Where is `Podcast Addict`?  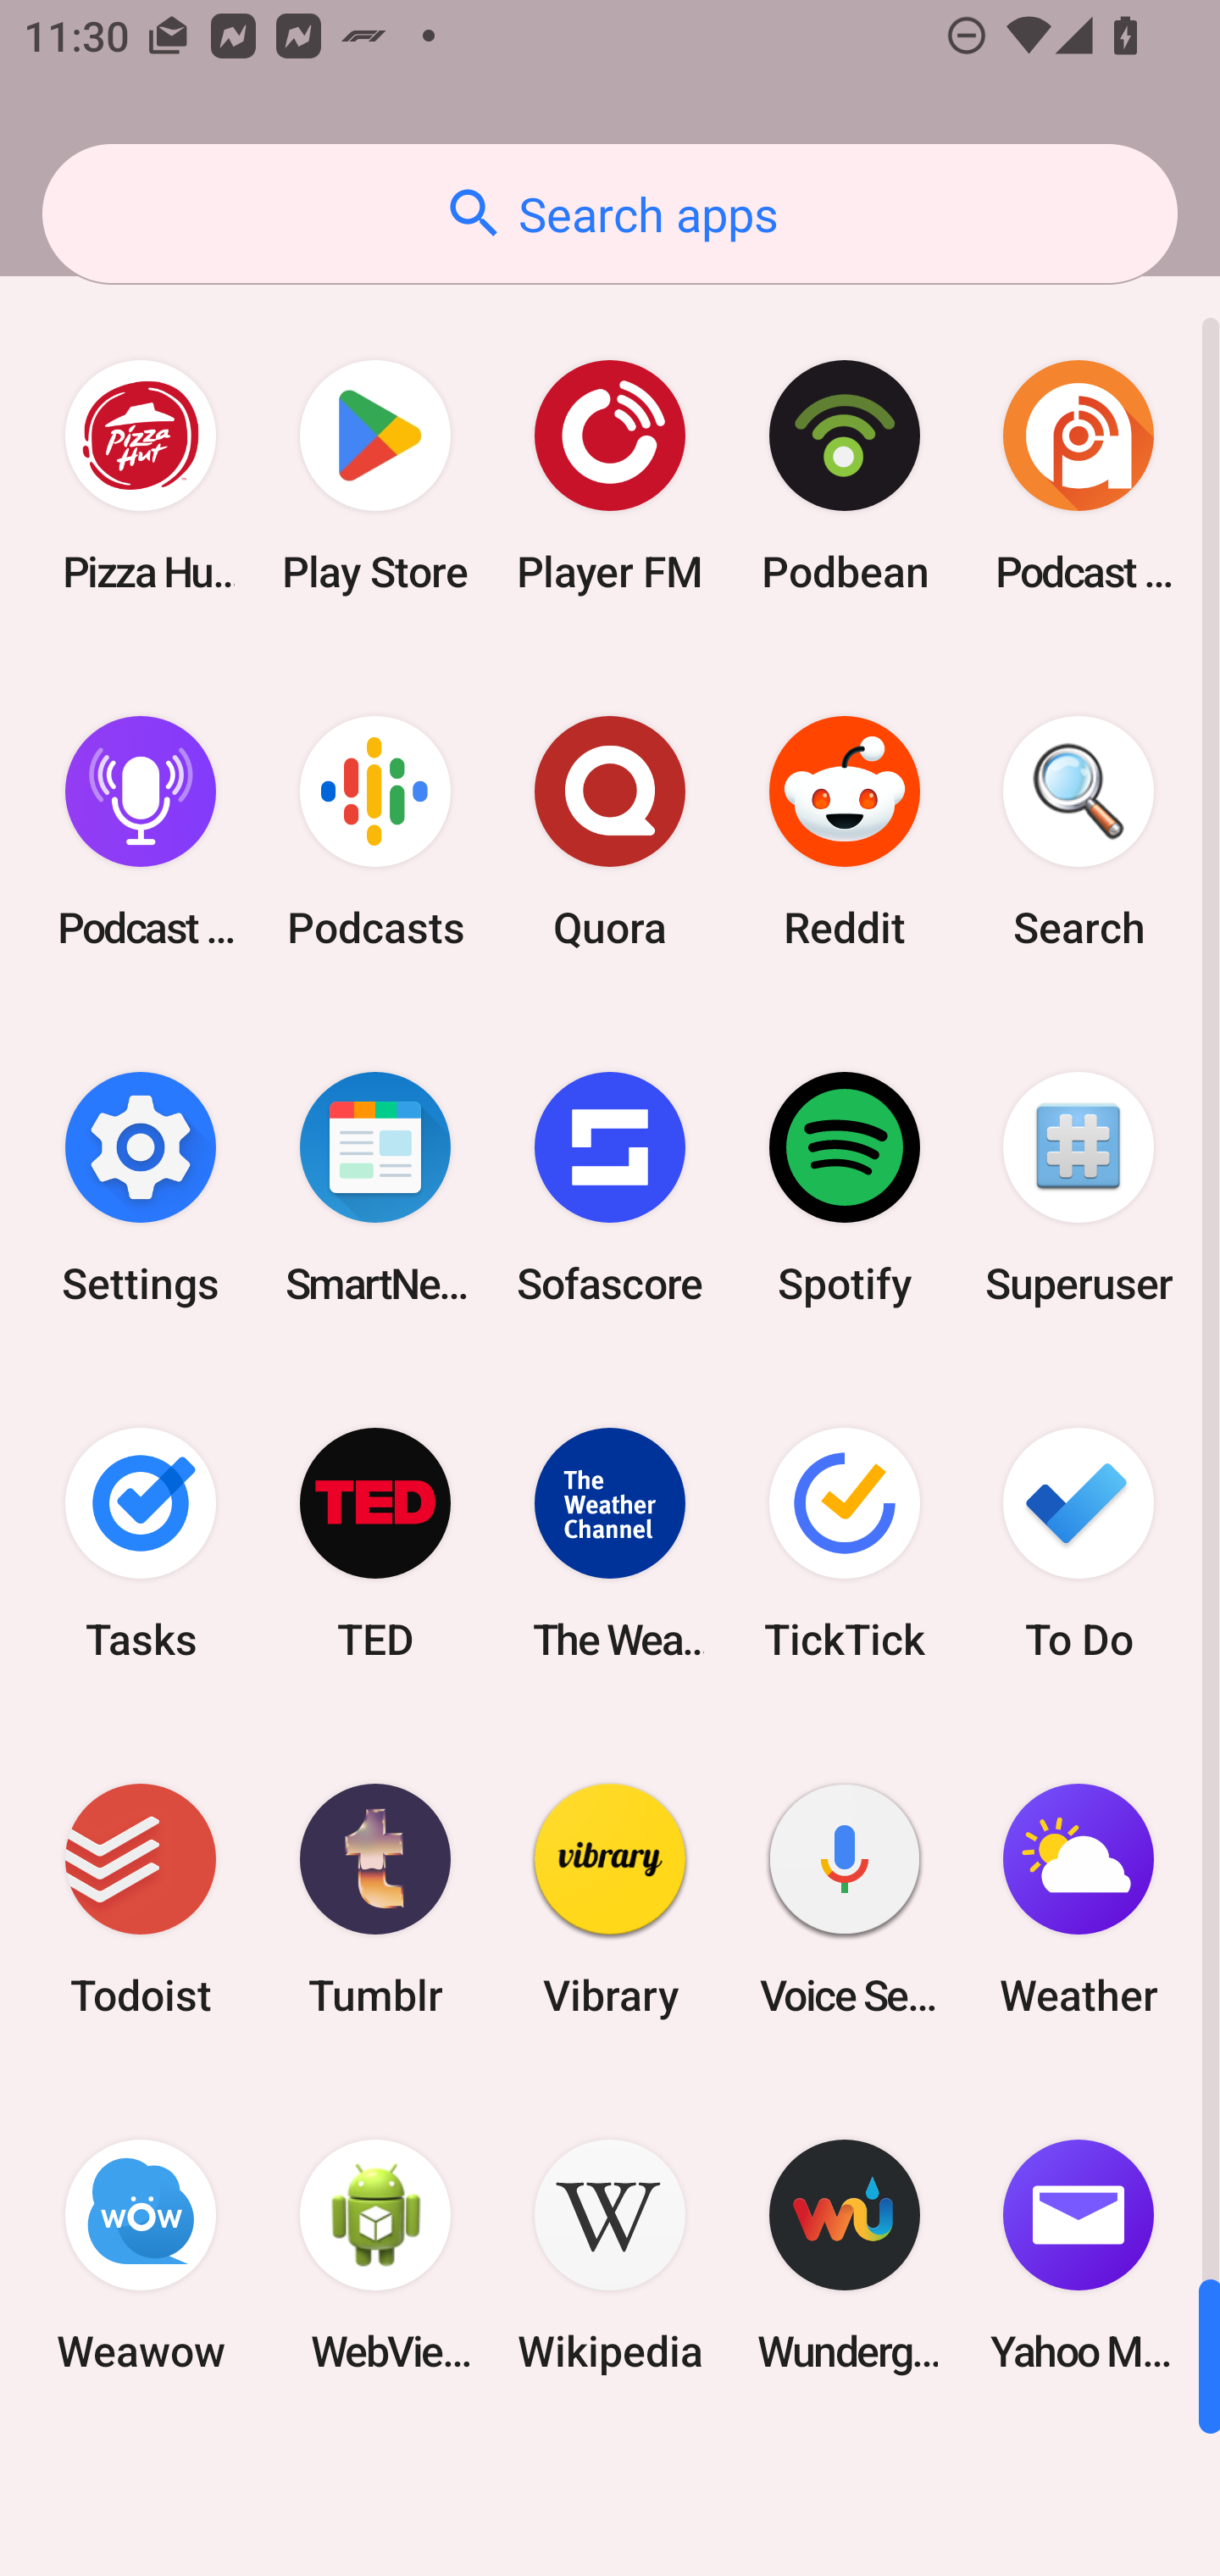
Podcast Addict is located at coordinates (1079, 476).